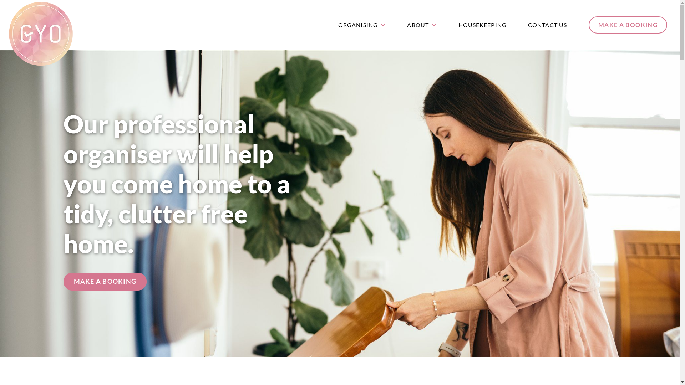  What do you see at coordinates (362, 25) in the screenshot?
I see `ORGANISING` at bounding box center [362, 25].